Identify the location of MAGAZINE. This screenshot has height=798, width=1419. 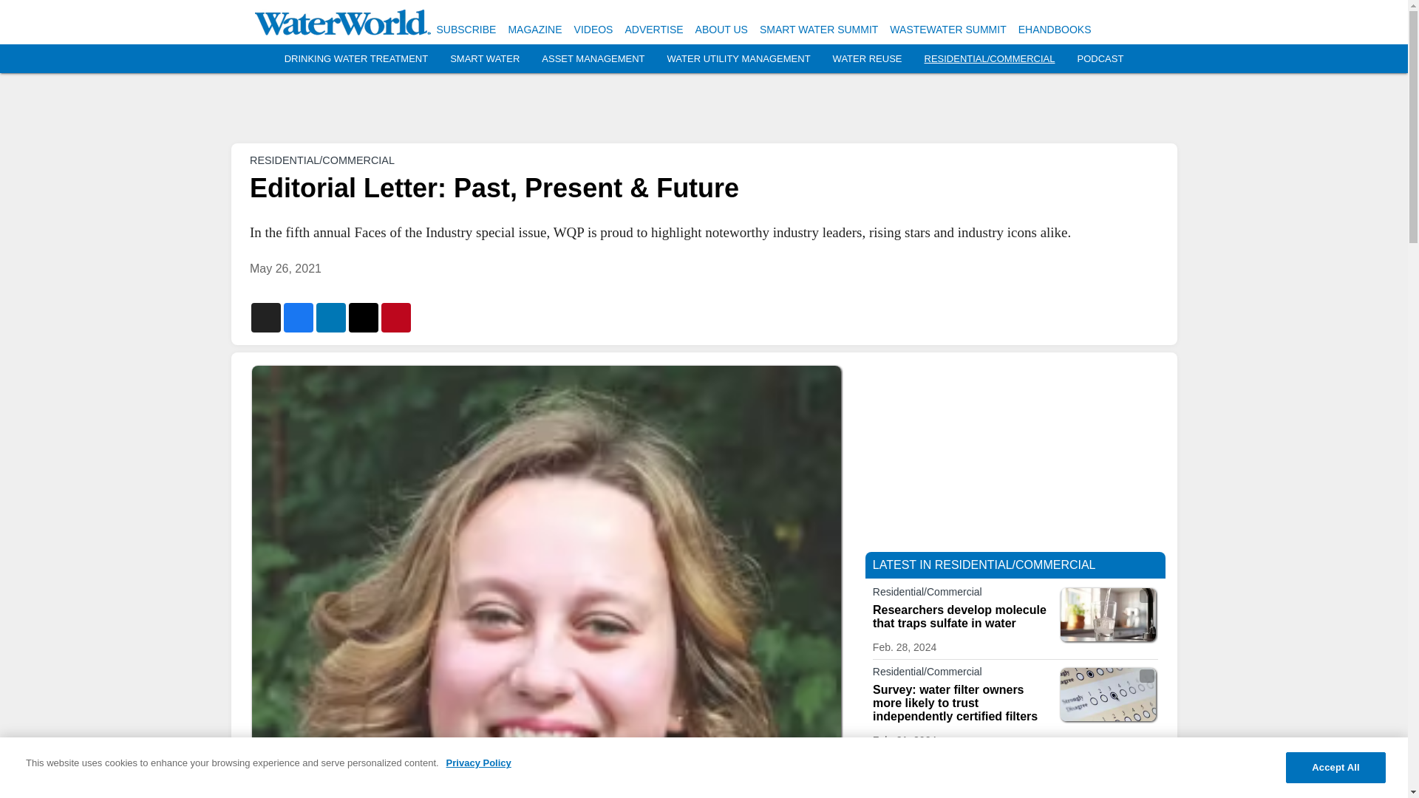
(535, 30).